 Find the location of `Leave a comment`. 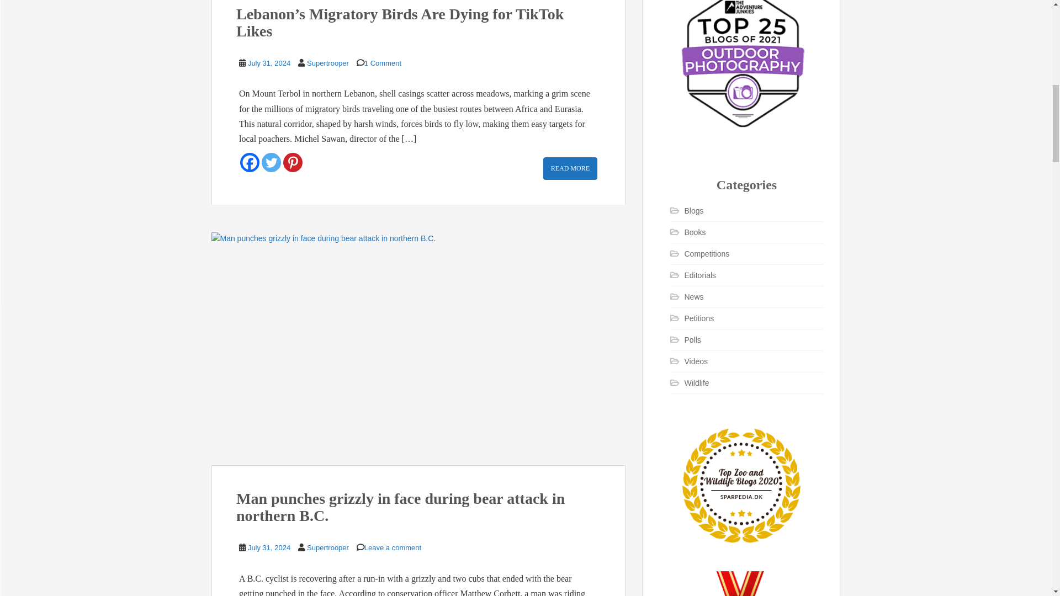

Leave a comment is located at coordinates (393, 547).